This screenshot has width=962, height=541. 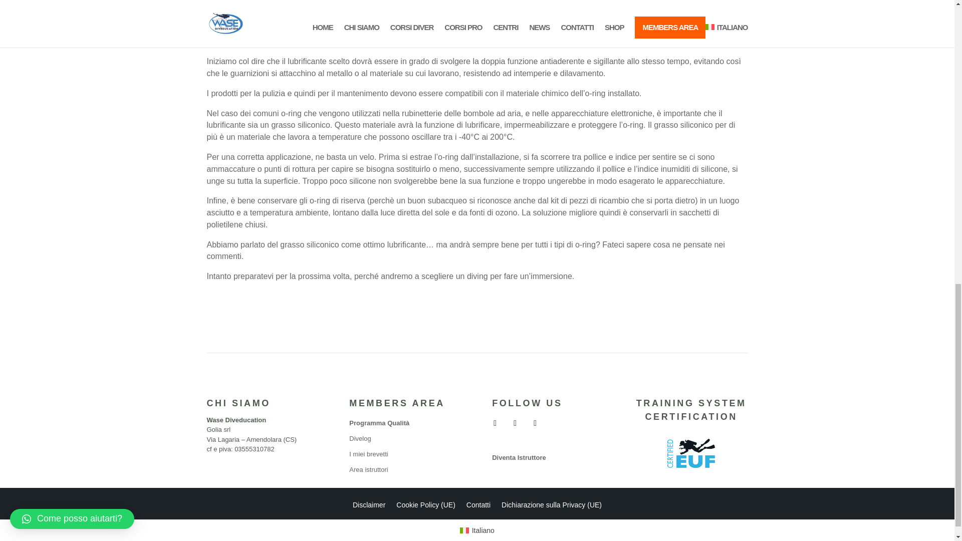 I want to click on Follow on Instagram, so click(x=515, y=423).